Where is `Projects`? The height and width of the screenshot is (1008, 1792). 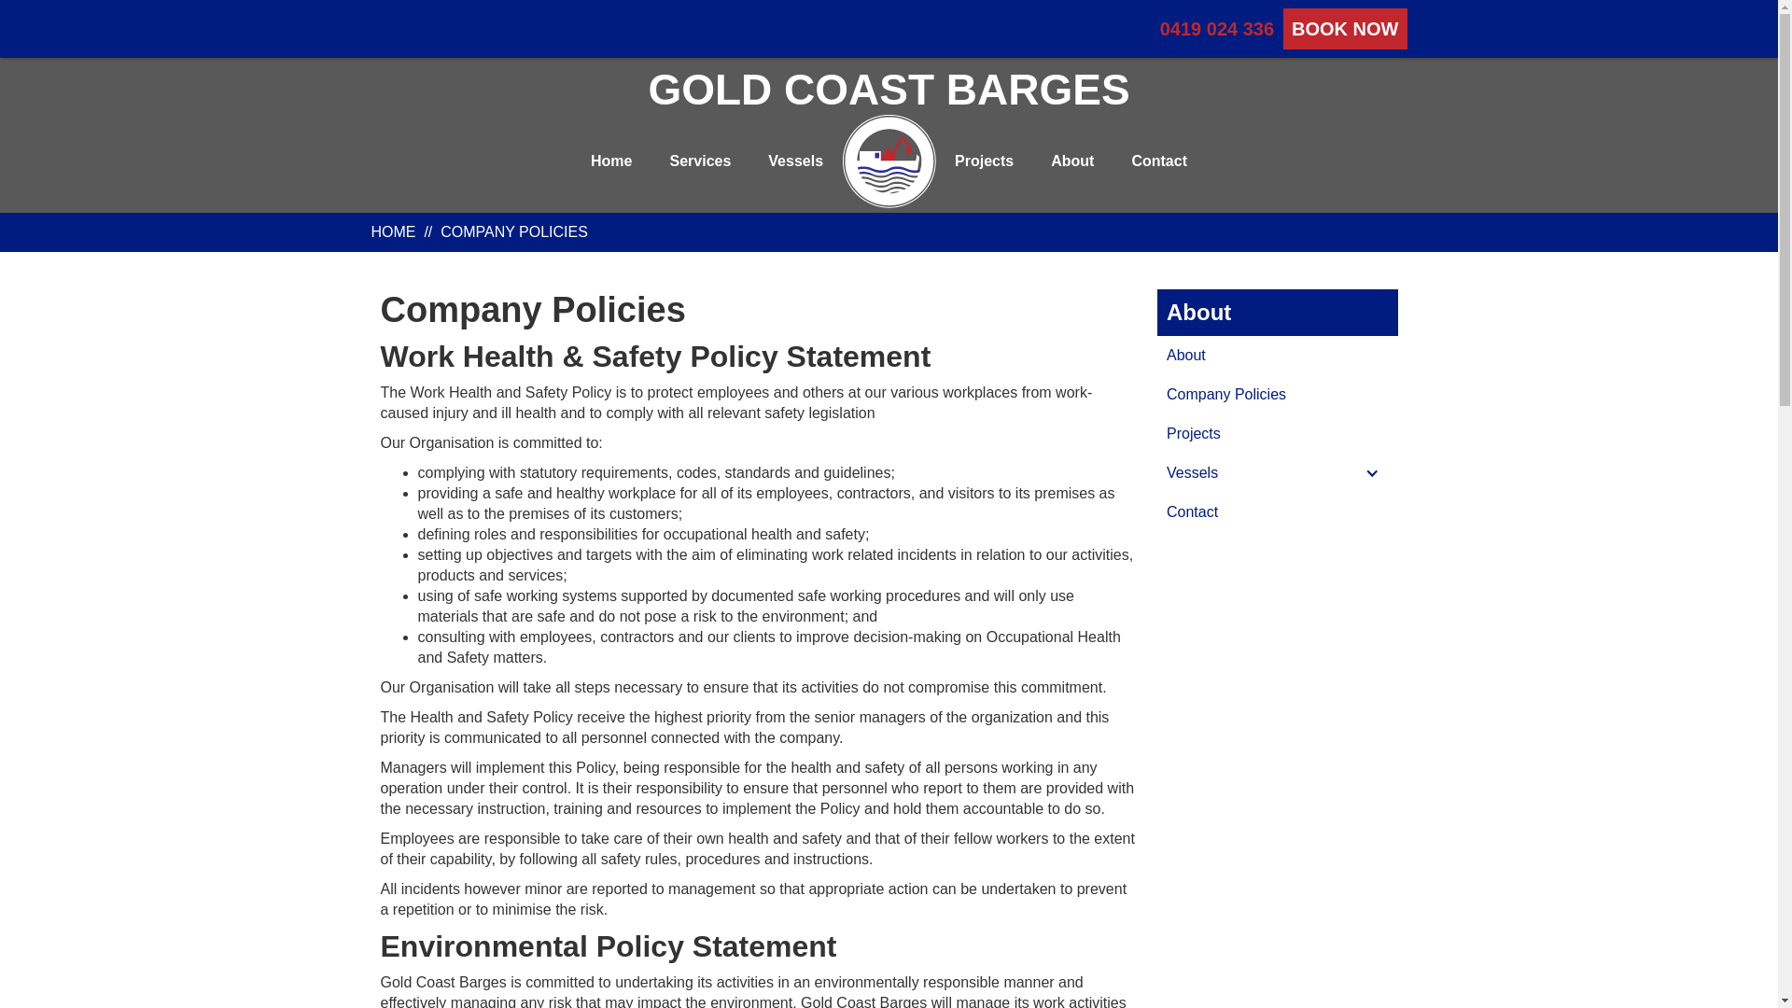 Projects is located at coordinates (984, 161).